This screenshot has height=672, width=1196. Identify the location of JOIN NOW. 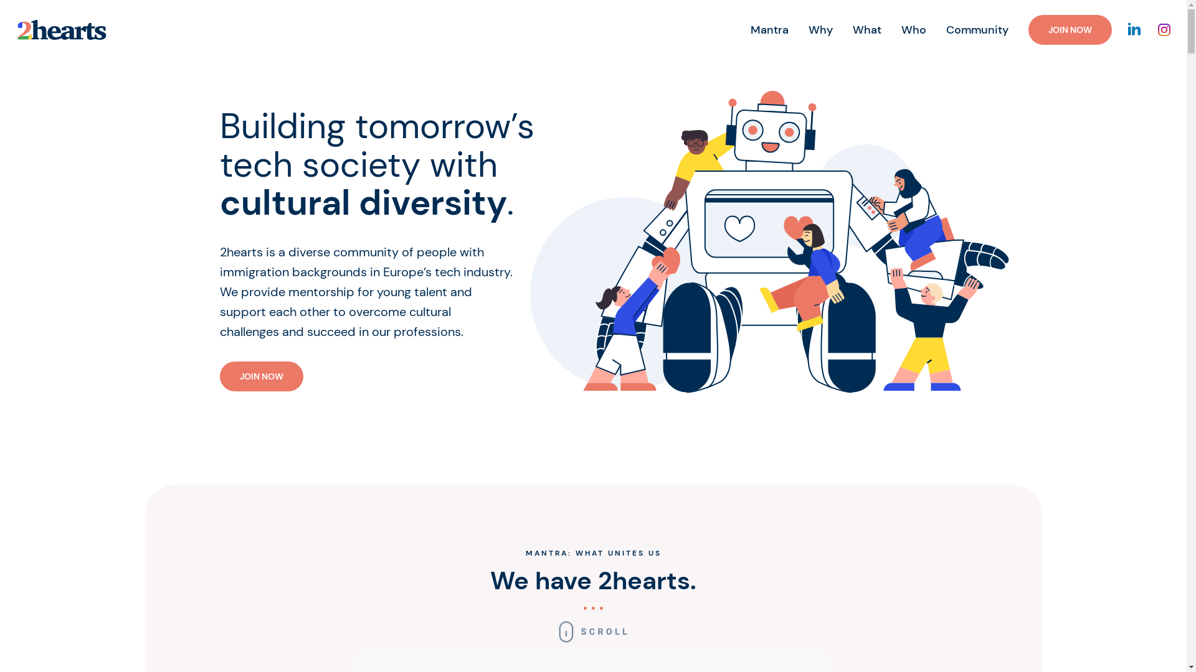
(261, 376).